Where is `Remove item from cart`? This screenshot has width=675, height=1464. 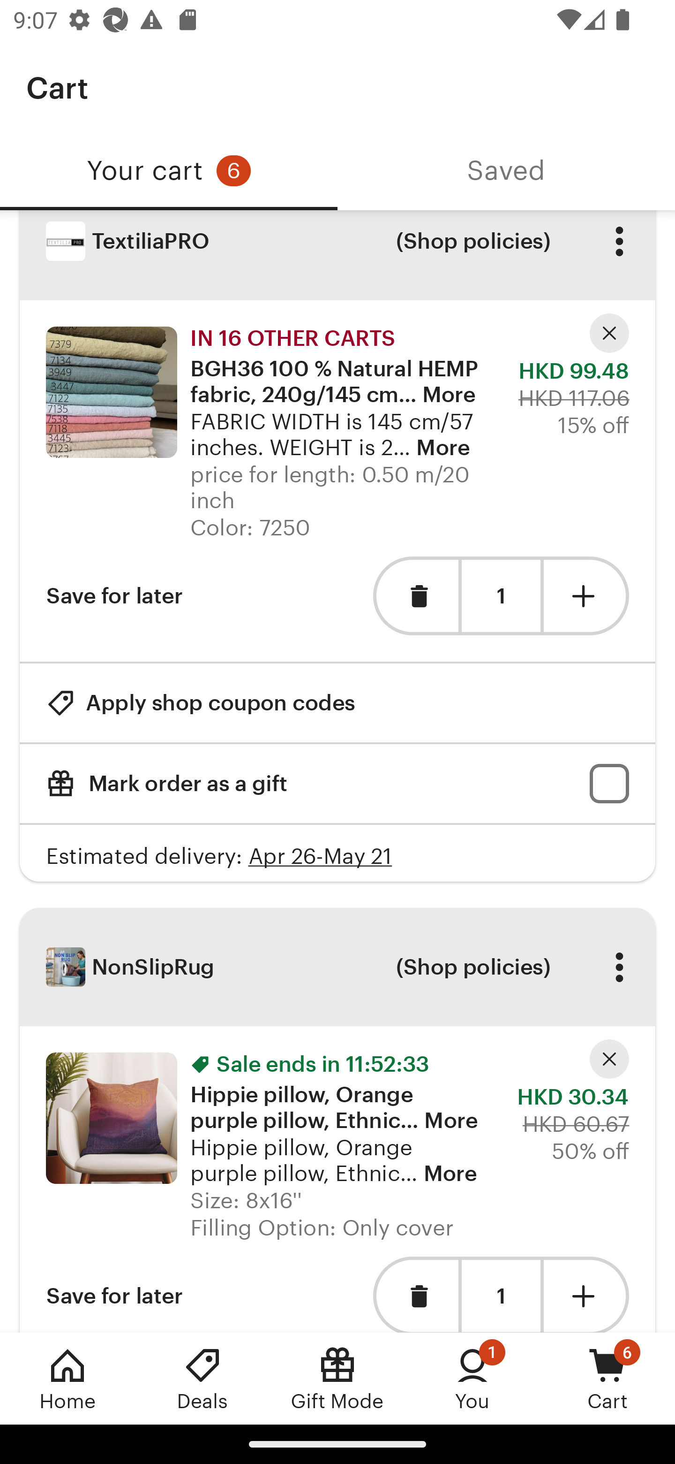 Remove item from cart is located at coordinates (415, 596).